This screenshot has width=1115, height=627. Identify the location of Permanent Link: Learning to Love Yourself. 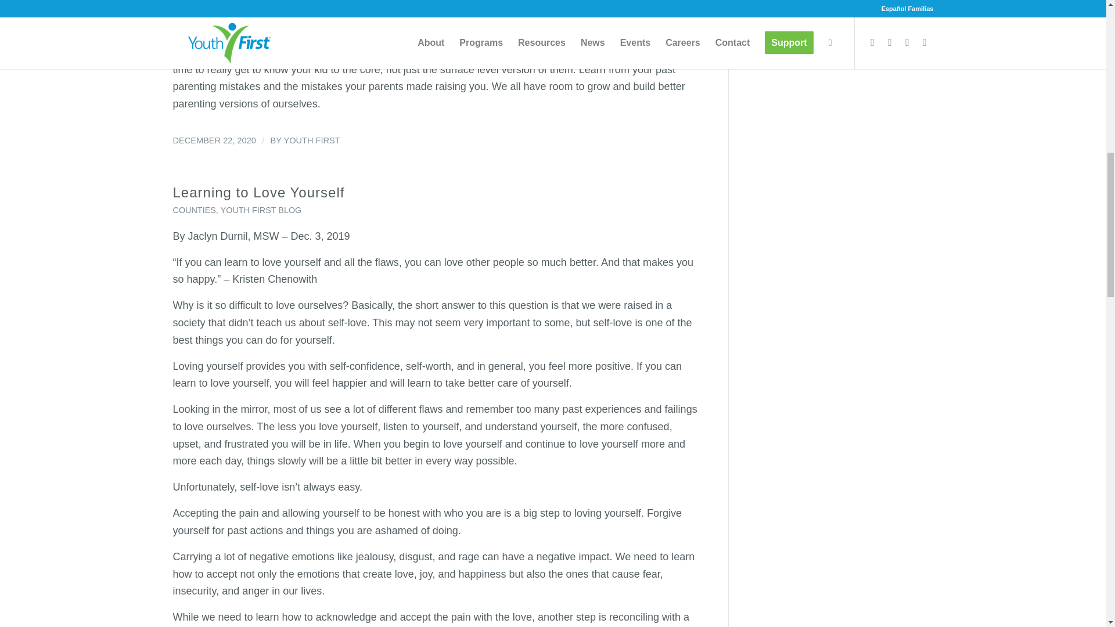
(258, 192).